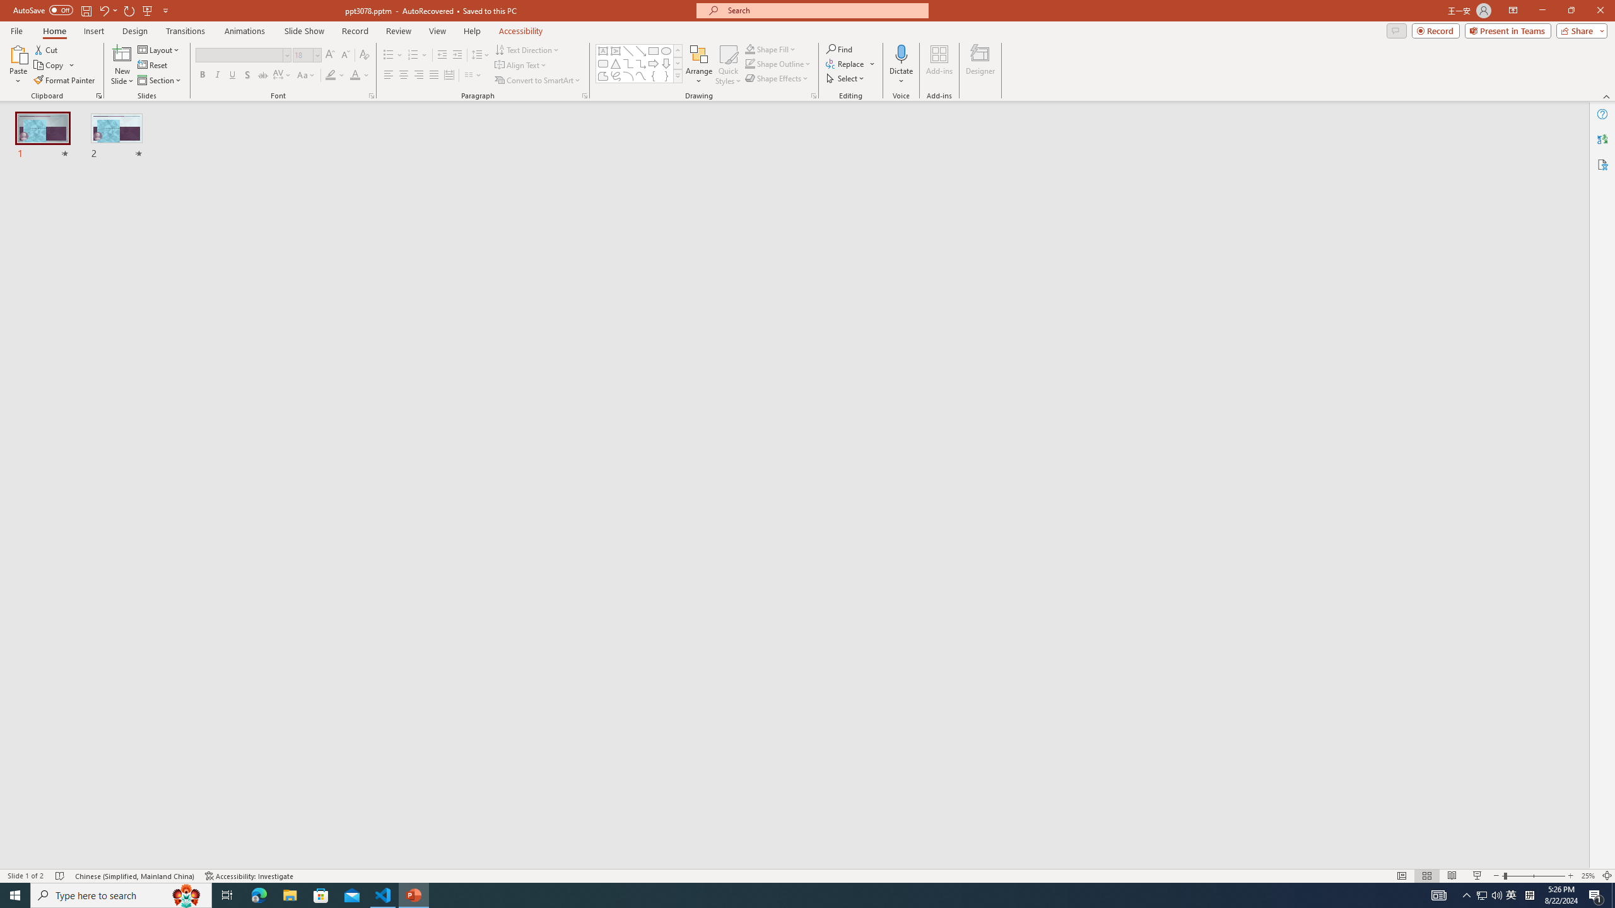 The width and height of the screenshot is (1615, 908). Describe the element at coordinates (209, 827) in the screenshot. I see `Timeline Section` at that location.